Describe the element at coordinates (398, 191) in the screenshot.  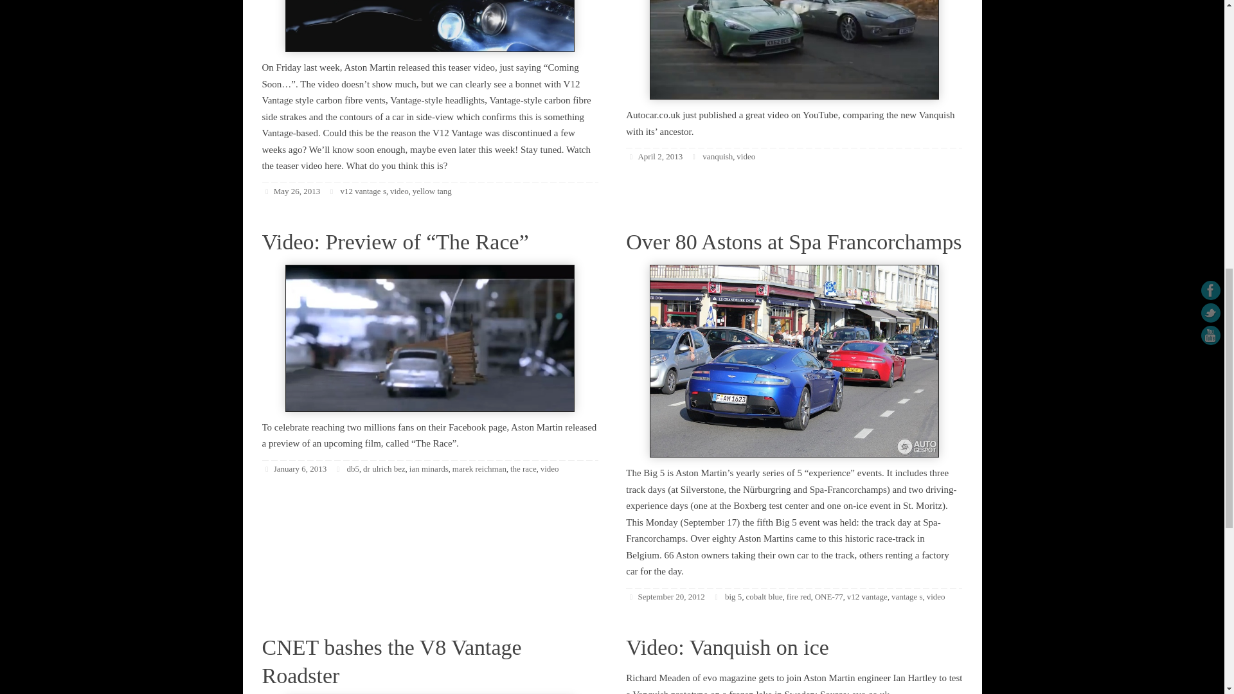
I see `video` at that location.